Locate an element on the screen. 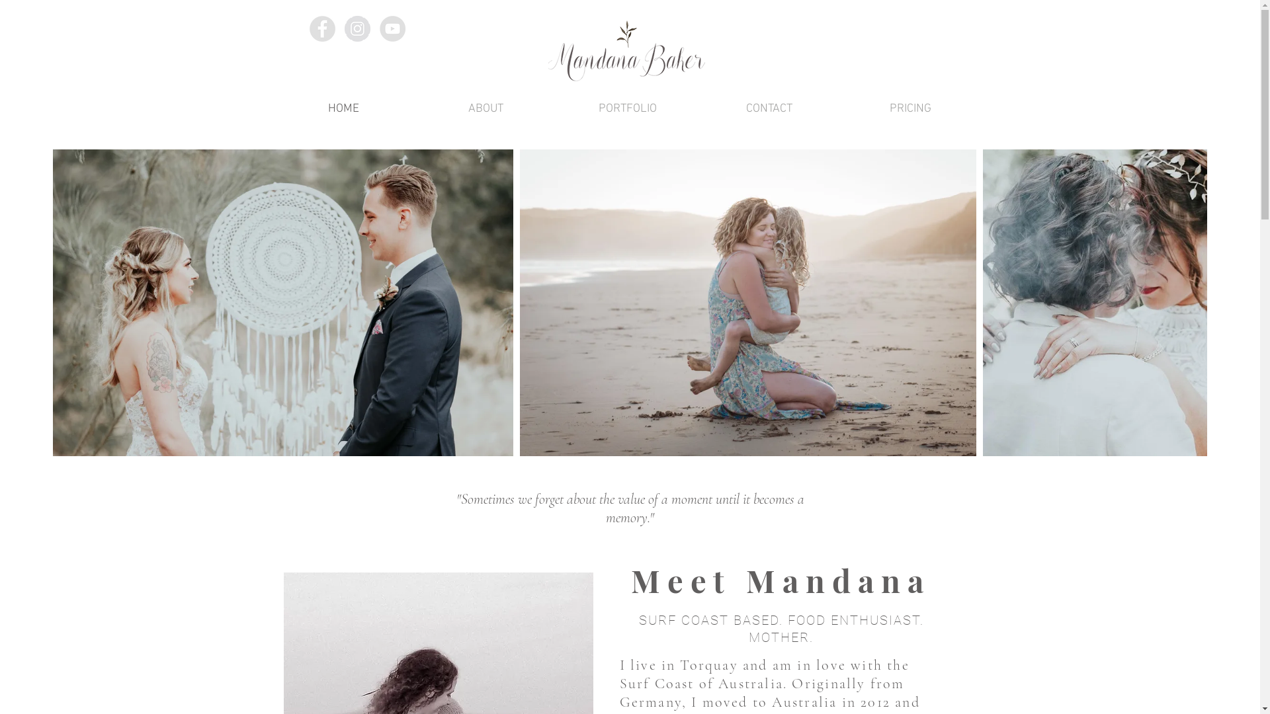 This screenshot has height=714, width=1270. PORTFOLIO is located at coordinates (628, 109).